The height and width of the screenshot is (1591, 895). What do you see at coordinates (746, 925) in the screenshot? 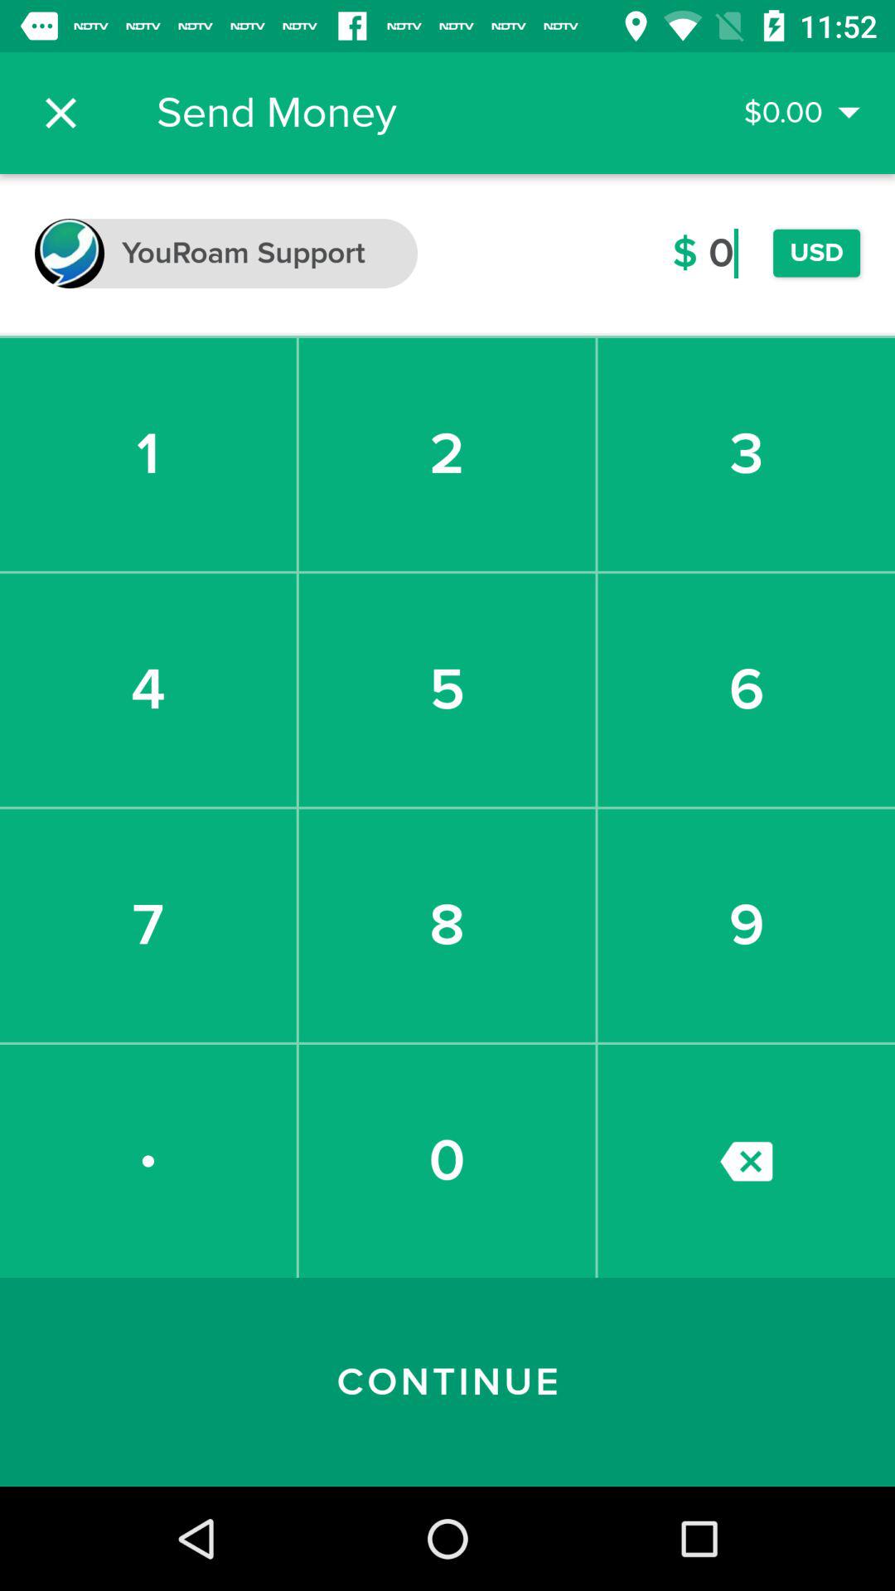
I see `jump until the 9 item` at bounding box center [746, 925].